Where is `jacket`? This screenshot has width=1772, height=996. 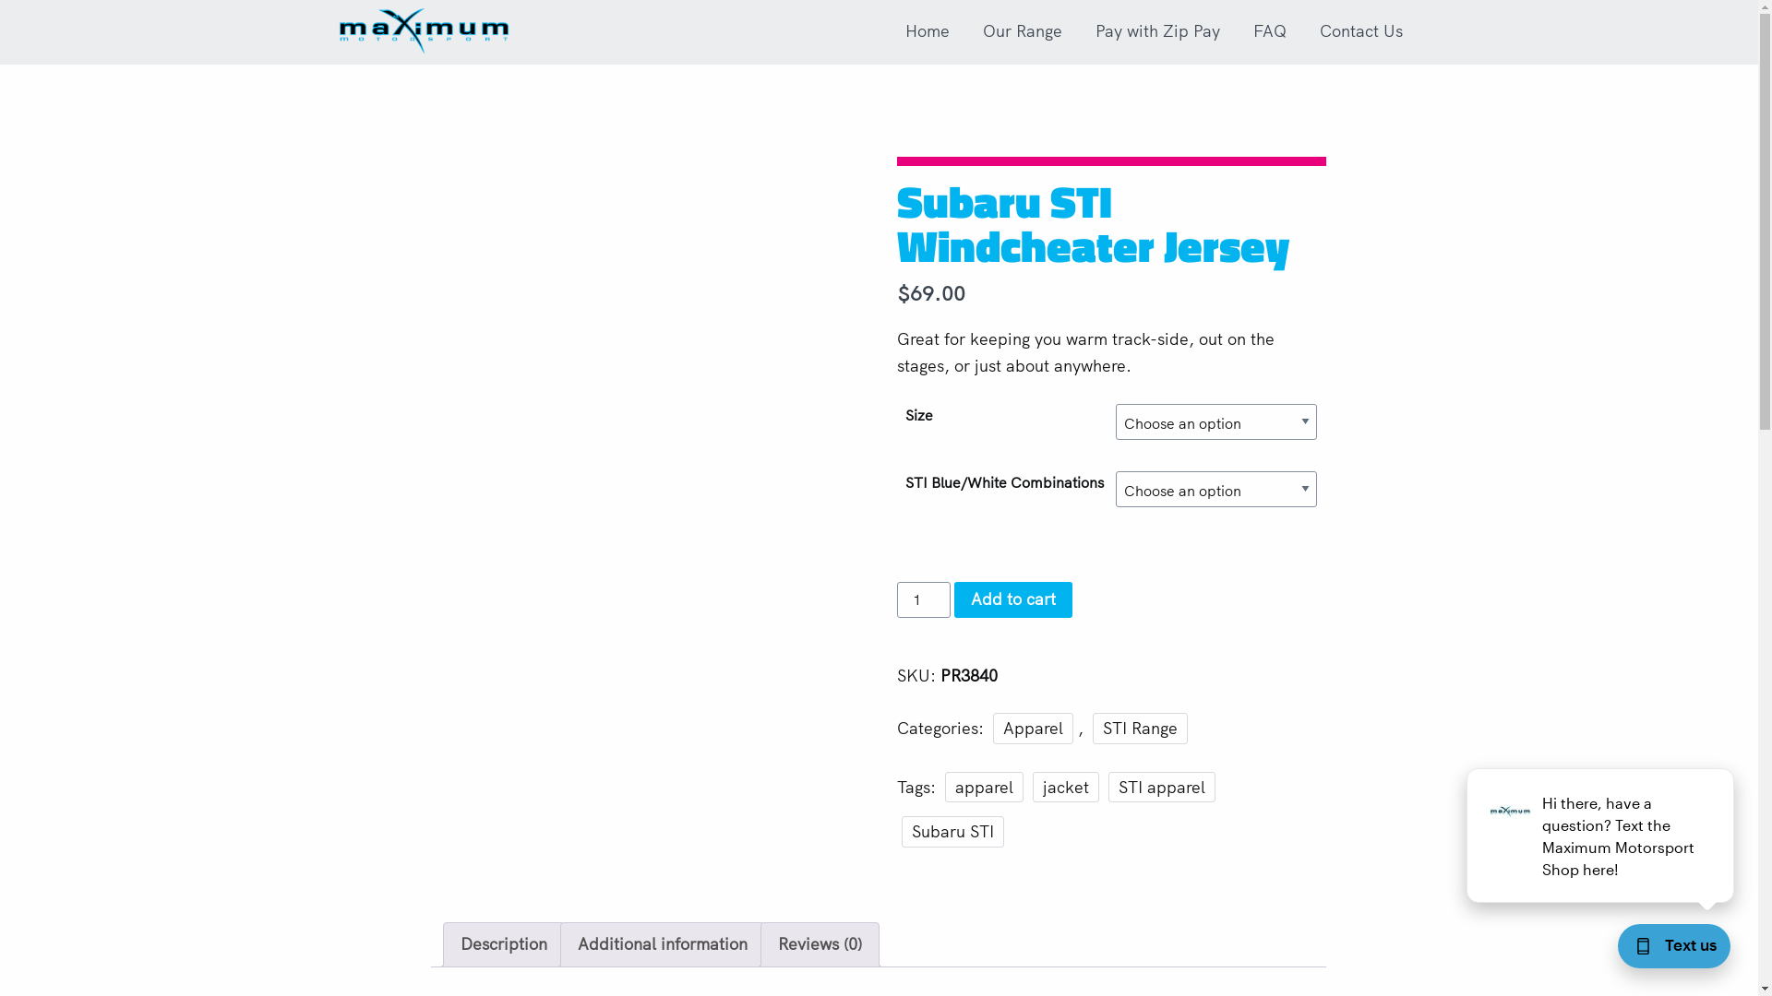 jacket is located at coordinates (1066, 788).